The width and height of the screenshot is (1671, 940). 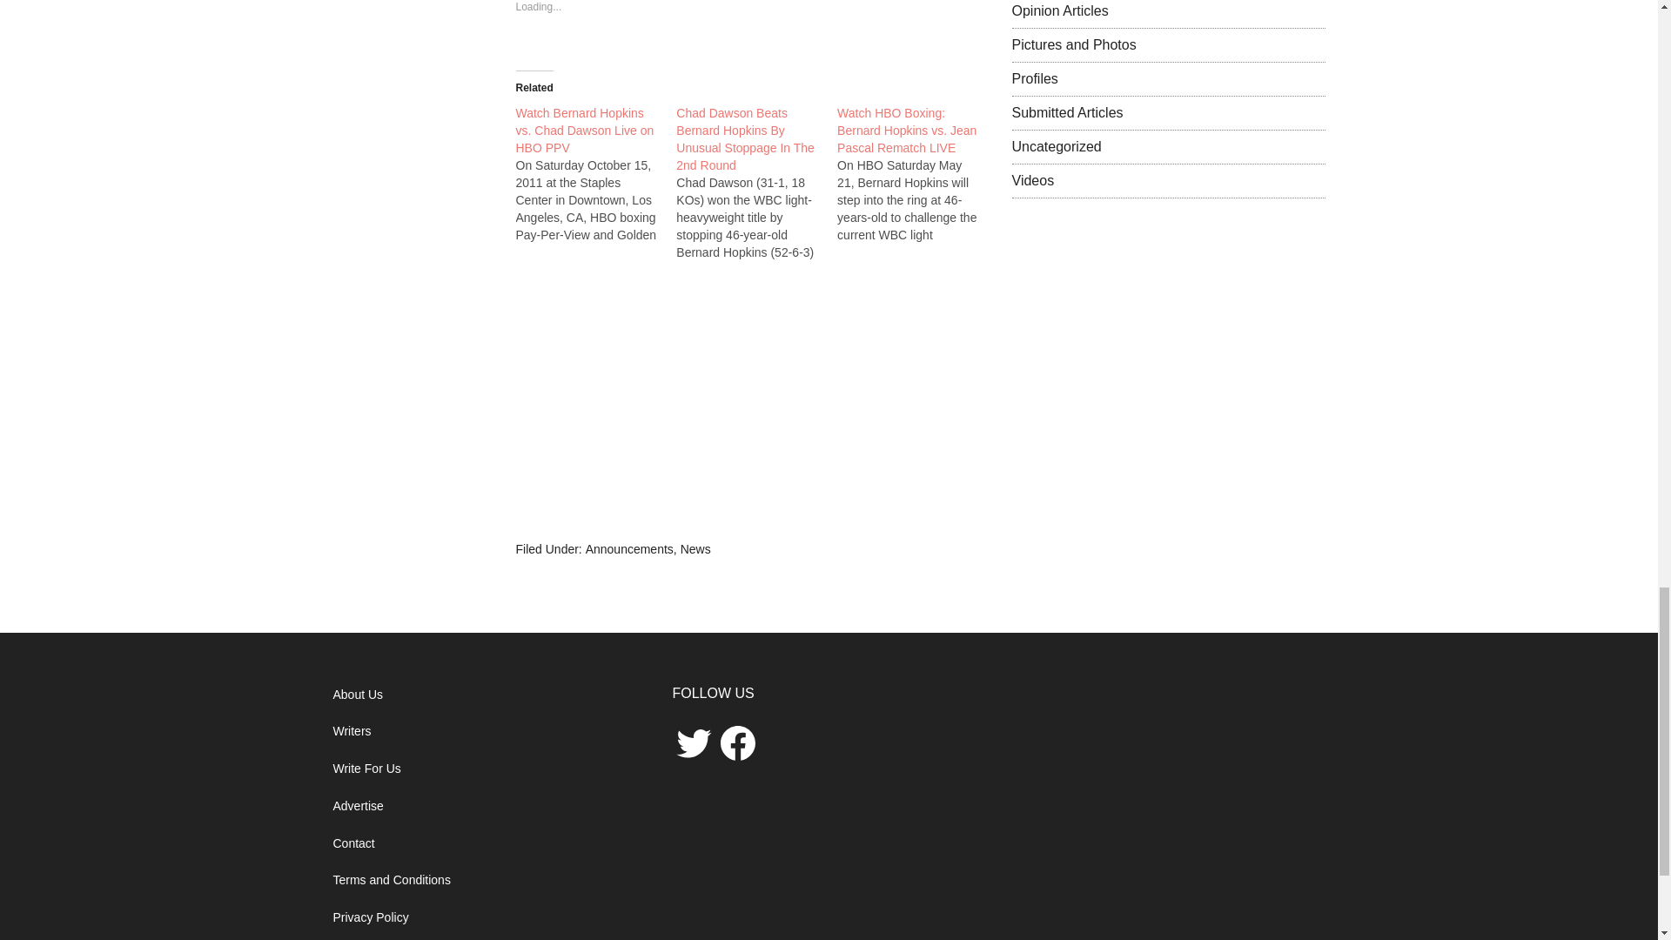 What do you see at coordinates (695, 549) in the screenshot?
I see `News` at bounding box center [695, 549].